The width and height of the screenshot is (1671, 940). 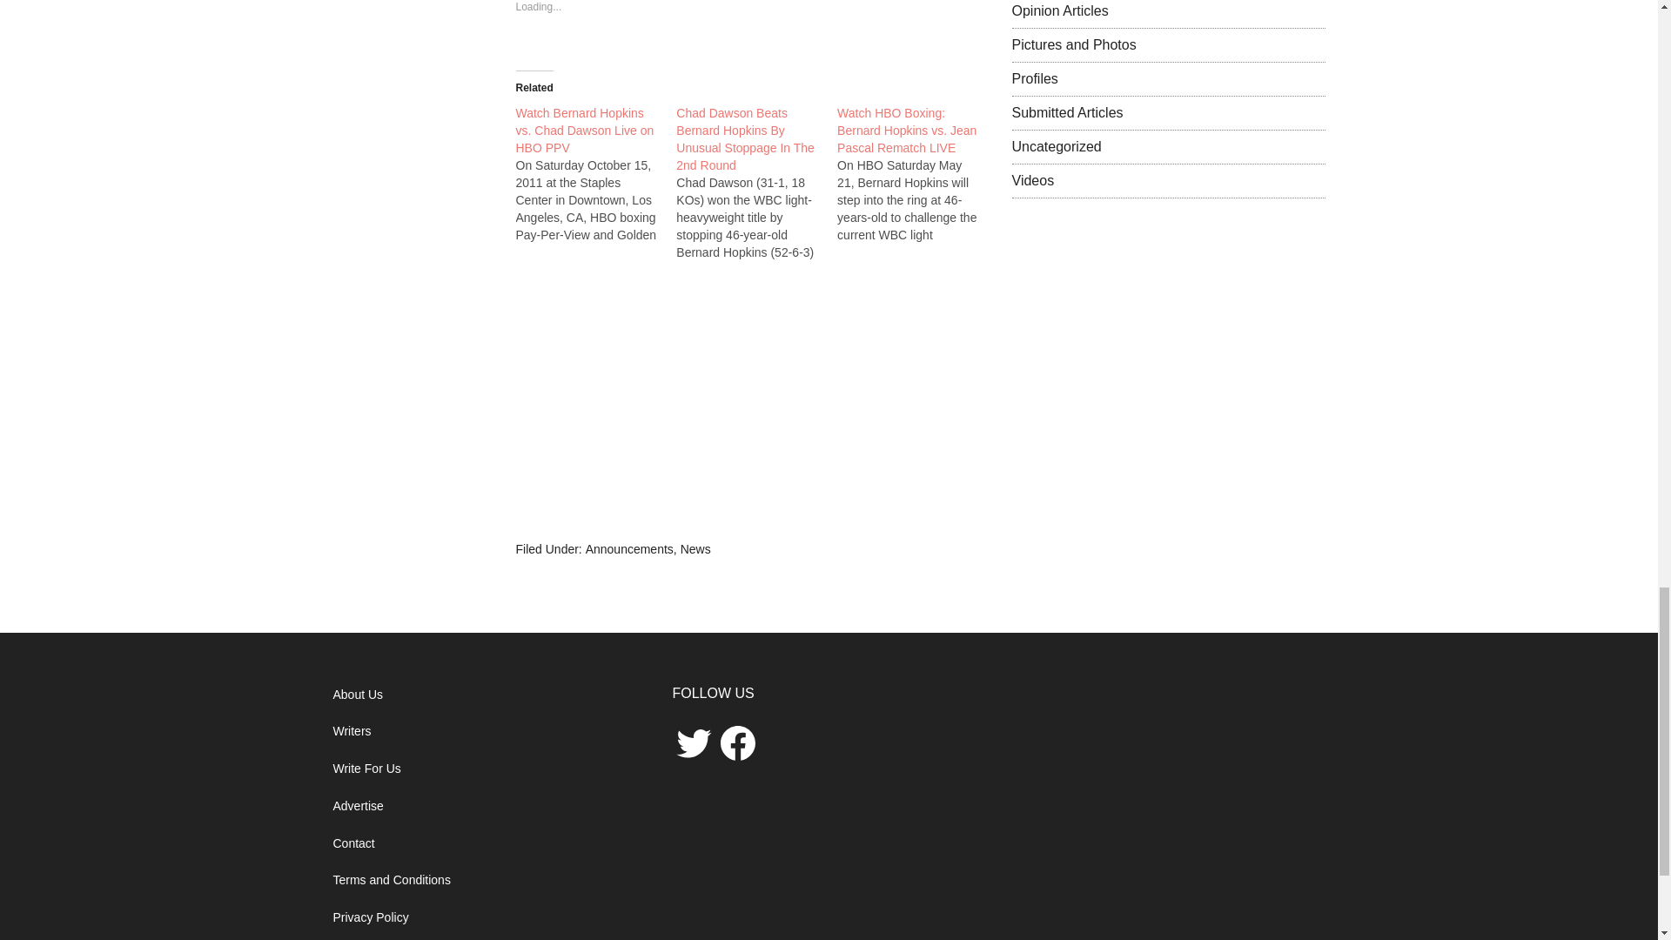 What do you see at coordinates (695, 549) in the screenshot?
I see `News` at bounding box center [695, 549].